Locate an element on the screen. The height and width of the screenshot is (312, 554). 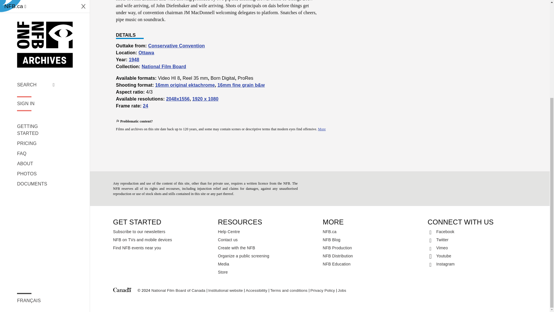
1920 x 1080 is located at coordinates (205, 99).